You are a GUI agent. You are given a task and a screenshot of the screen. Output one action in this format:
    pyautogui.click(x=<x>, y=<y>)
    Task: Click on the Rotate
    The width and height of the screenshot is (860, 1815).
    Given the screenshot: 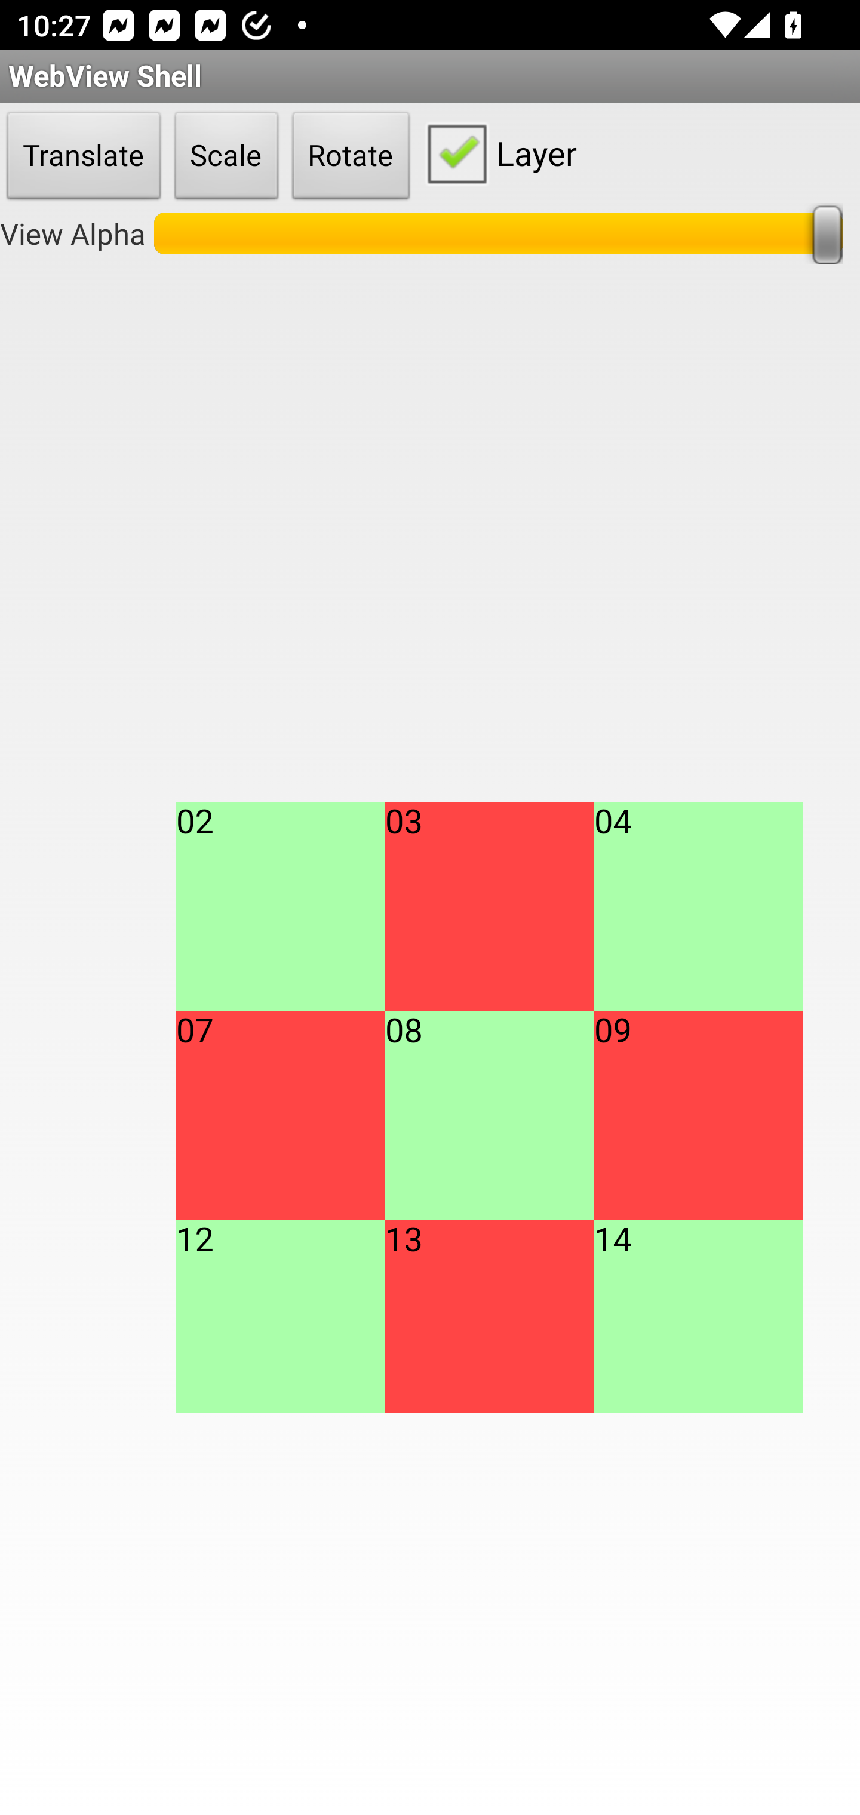 What is the action you would take?
    pyautogui.click(x=351, y=156)
    